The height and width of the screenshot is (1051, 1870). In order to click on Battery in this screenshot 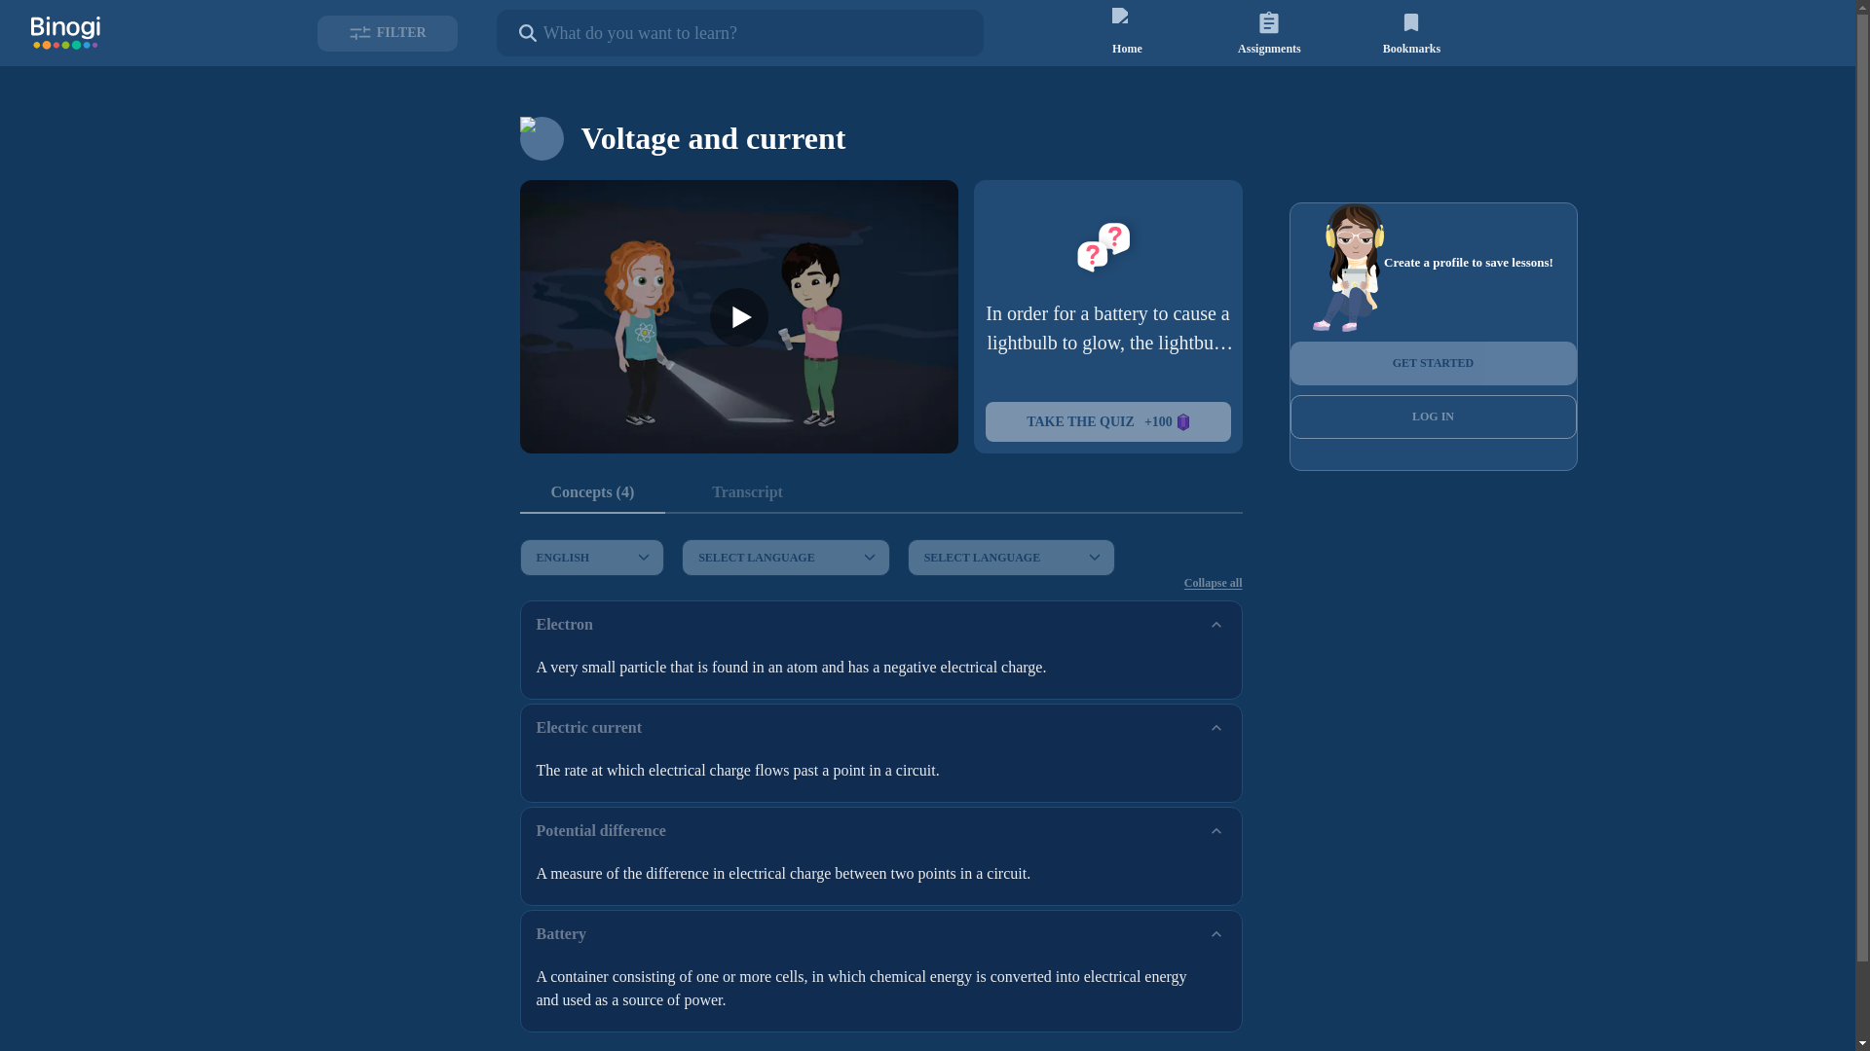, I will do `click(880, 934)`.